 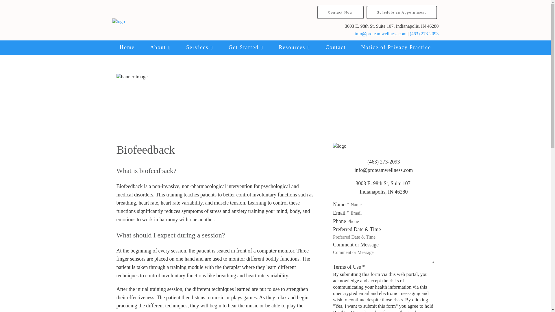 I want to click on Get Started, so click(x=246, y=48).